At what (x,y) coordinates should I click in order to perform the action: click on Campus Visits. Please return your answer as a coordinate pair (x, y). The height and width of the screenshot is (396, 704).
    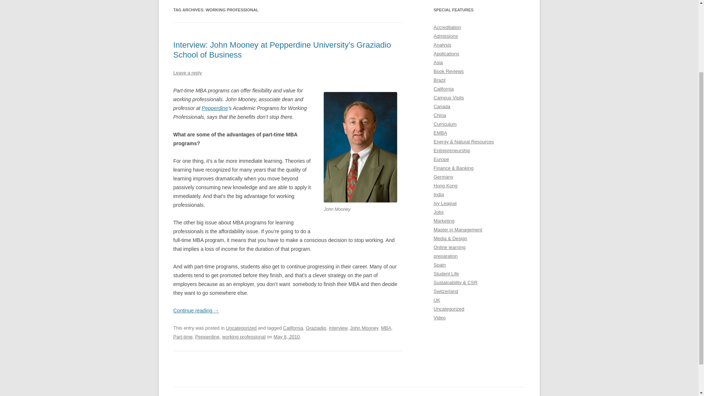
    Looking at the image, I should click on (449, 98).